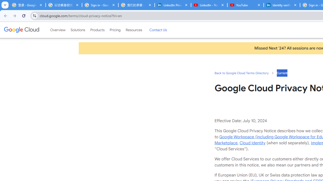 The width and height of the screenshot is (323, 181). I want to click on Google Cloud, so click(21, 30).